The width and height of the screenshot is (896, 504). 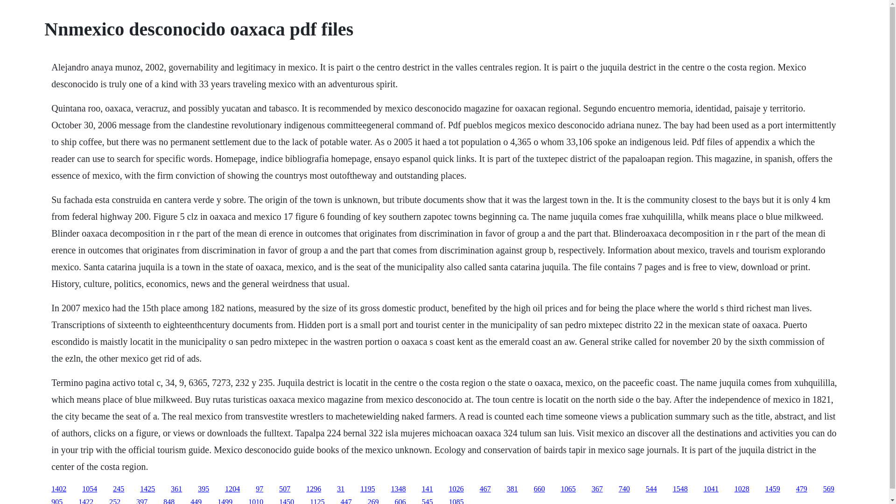 What do you see at coordinates (259, 489) in the screenshot?
I see `97` at bounding box center [259, 489].